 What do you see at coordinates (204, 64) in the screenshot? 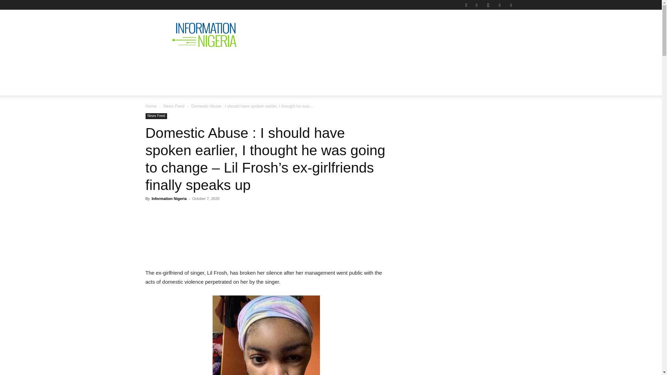
I see `NATIONAL NEWS` at bounding box center [204, 64].